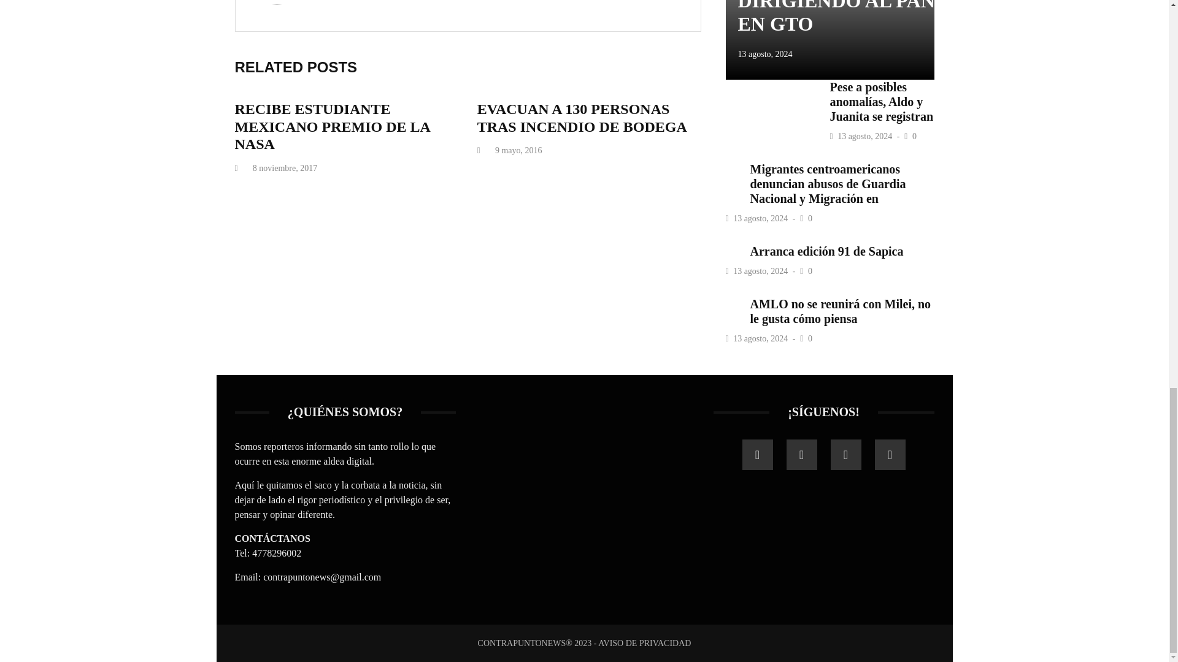 Image resolution: width=1178 pixels, height=662 pixels. I want to click on RECIBE ESTUDIANTE MEXICANO PREMIO DE LA NASA, so click(332, 127).